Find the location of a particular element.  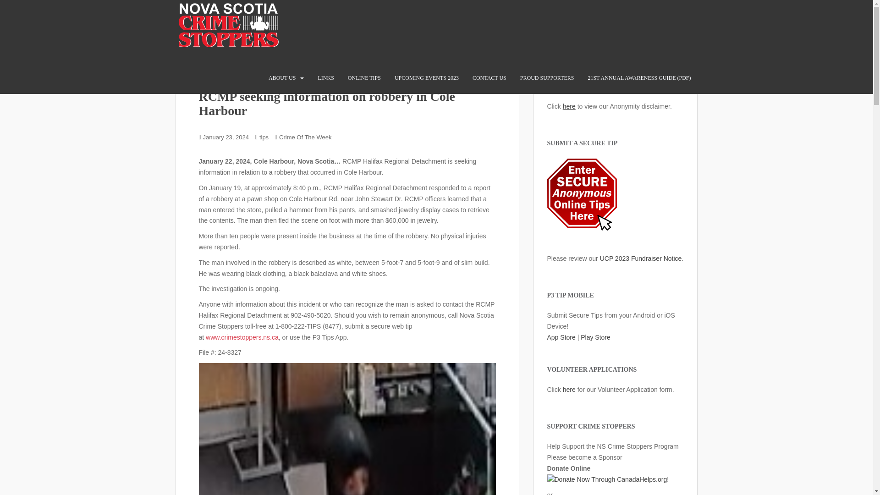

January 23, 2024 is located at coordinates (226, 137).